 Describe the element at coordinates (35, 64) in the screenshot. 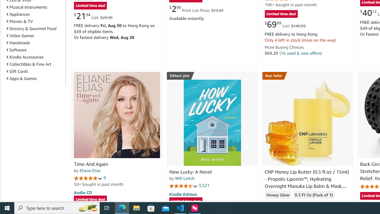

I see `Collectibles & Fine Art` at that location.